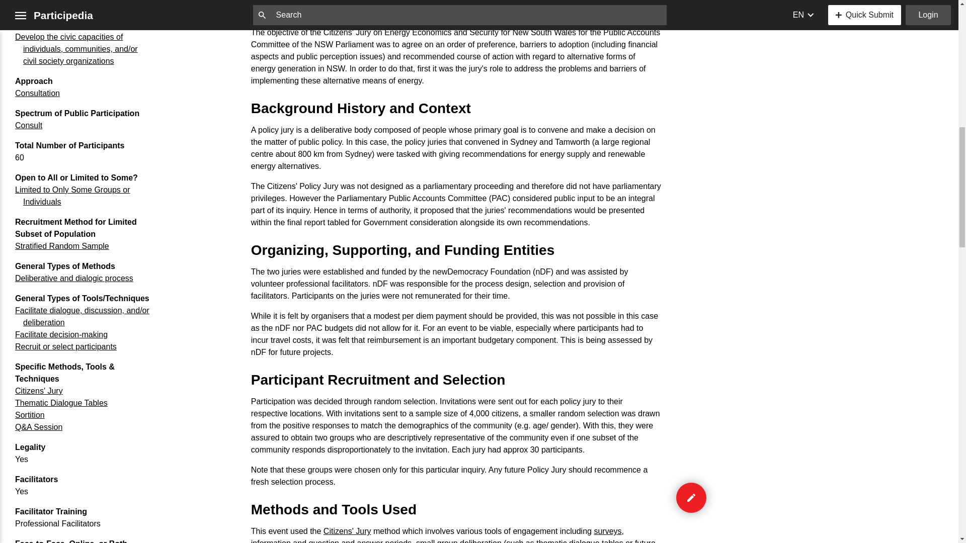  What do you see at coordinates (30, 414) in the screenshot?
I see `Sortition` at bounding box center [30, 414].